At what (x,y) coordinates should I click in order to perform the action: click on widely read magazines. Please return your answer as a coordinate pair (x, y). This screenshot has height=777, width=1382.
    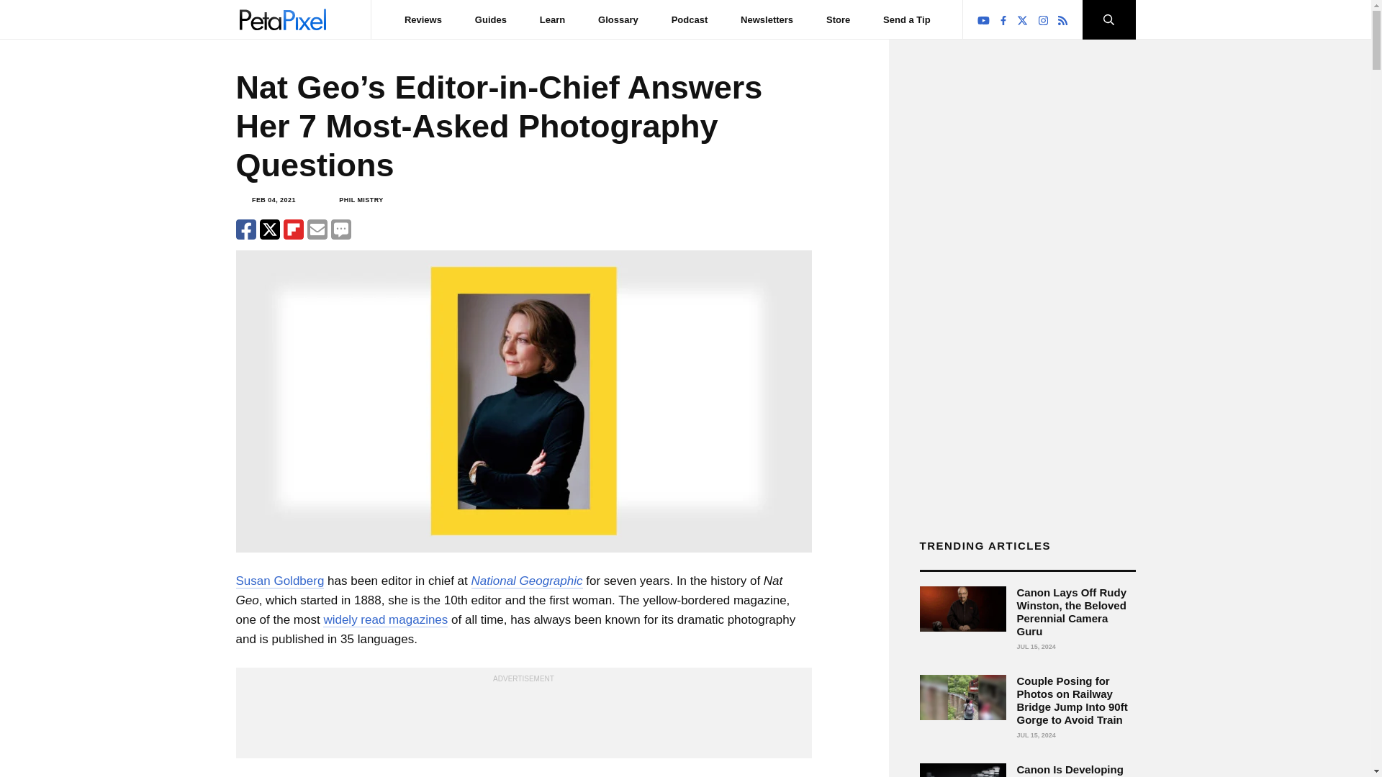
    Looking at the image, I should click on (386, 620).